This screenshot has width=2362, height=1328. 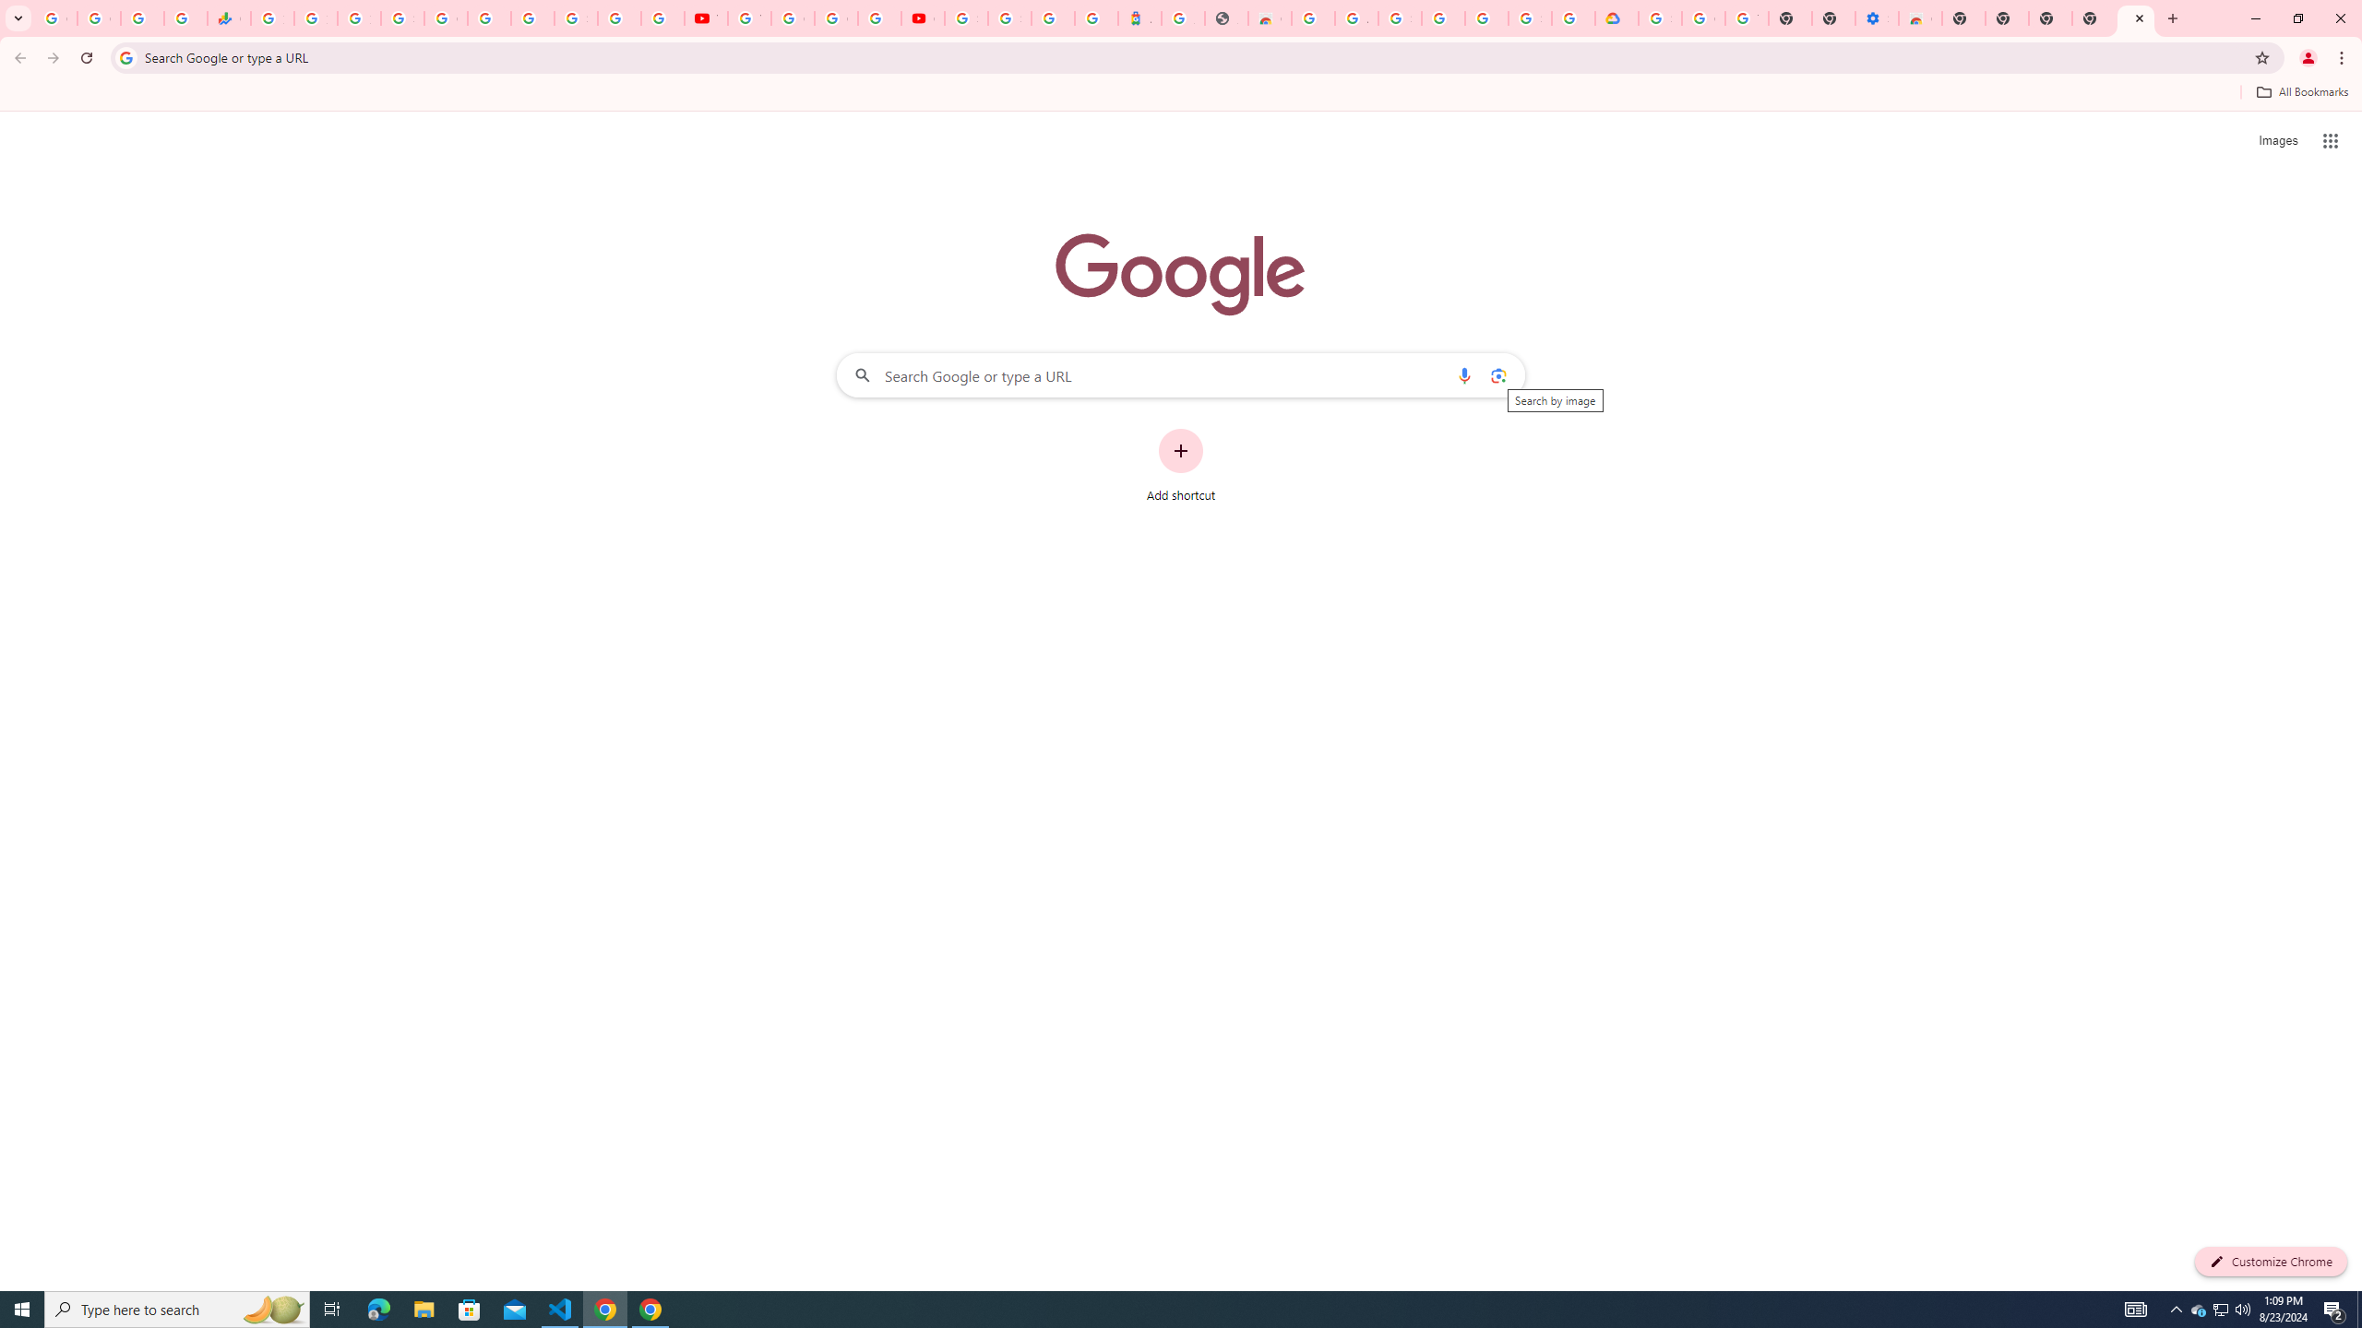 I want to click on Create your Google Account, so click(x=836, y=18).